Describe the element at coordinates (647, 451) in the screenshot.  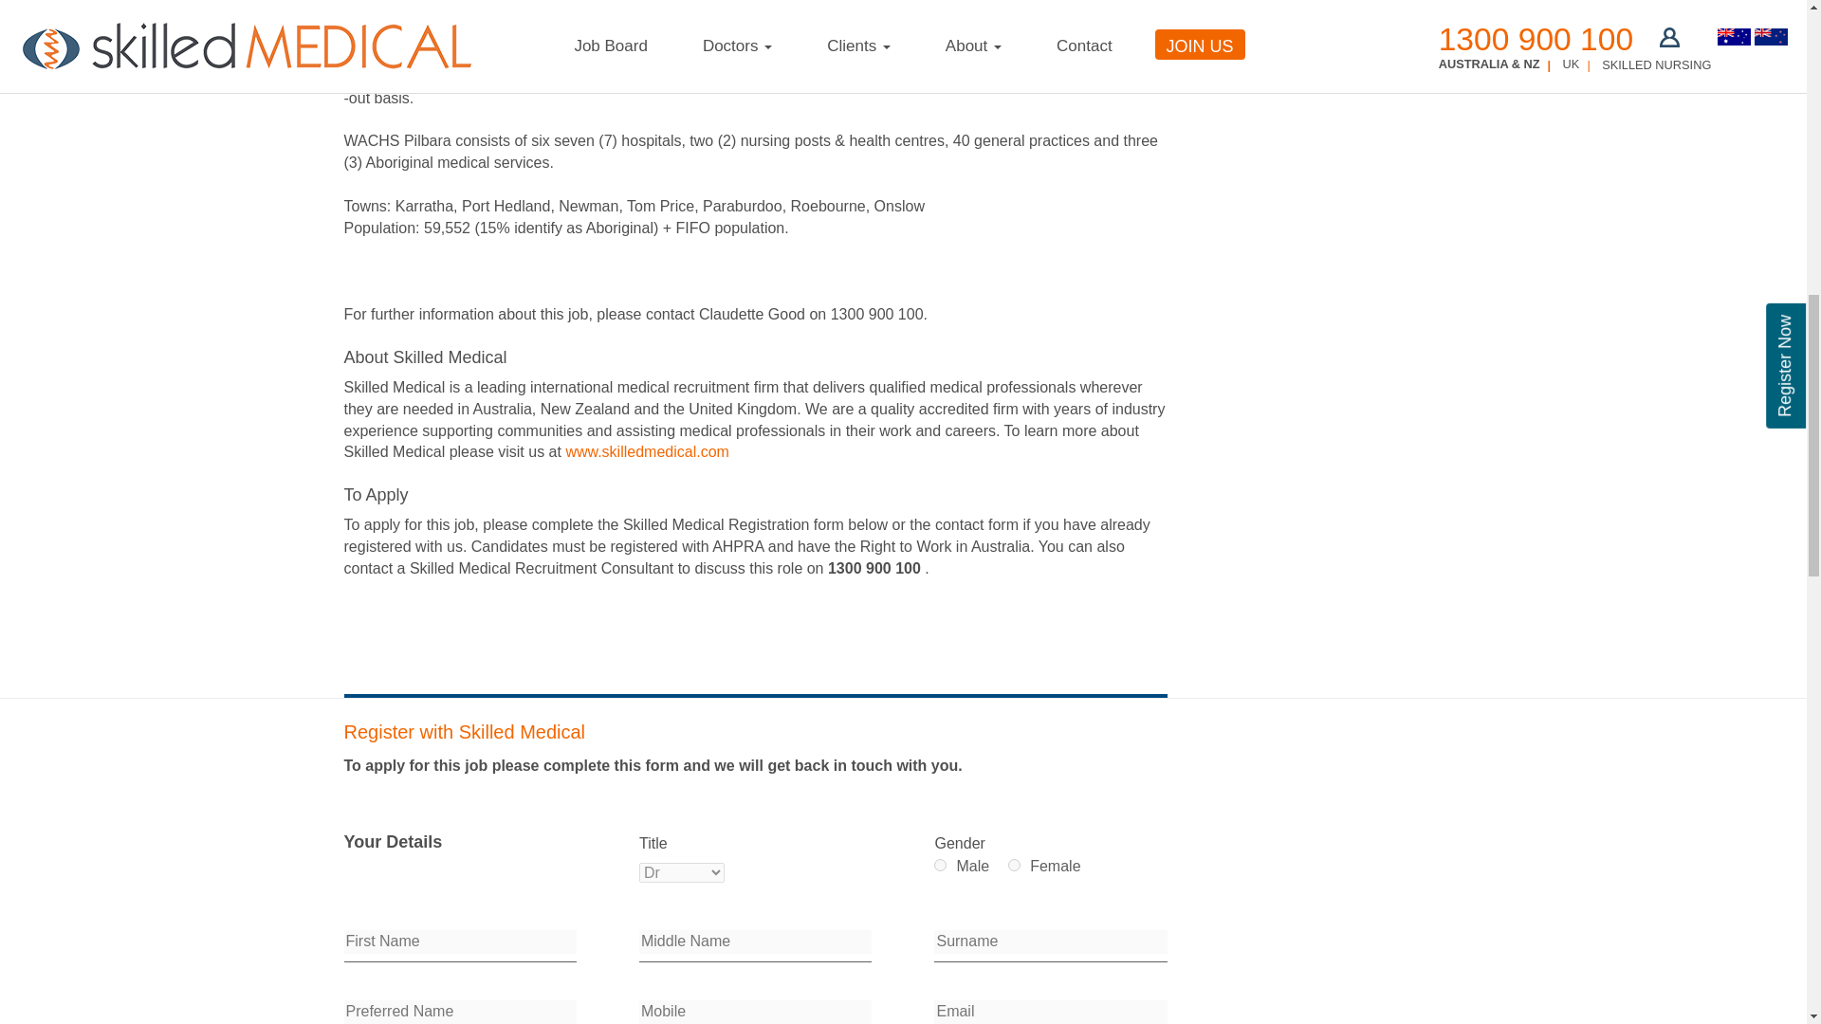
I see `www.skilledmedical.com` at that location.